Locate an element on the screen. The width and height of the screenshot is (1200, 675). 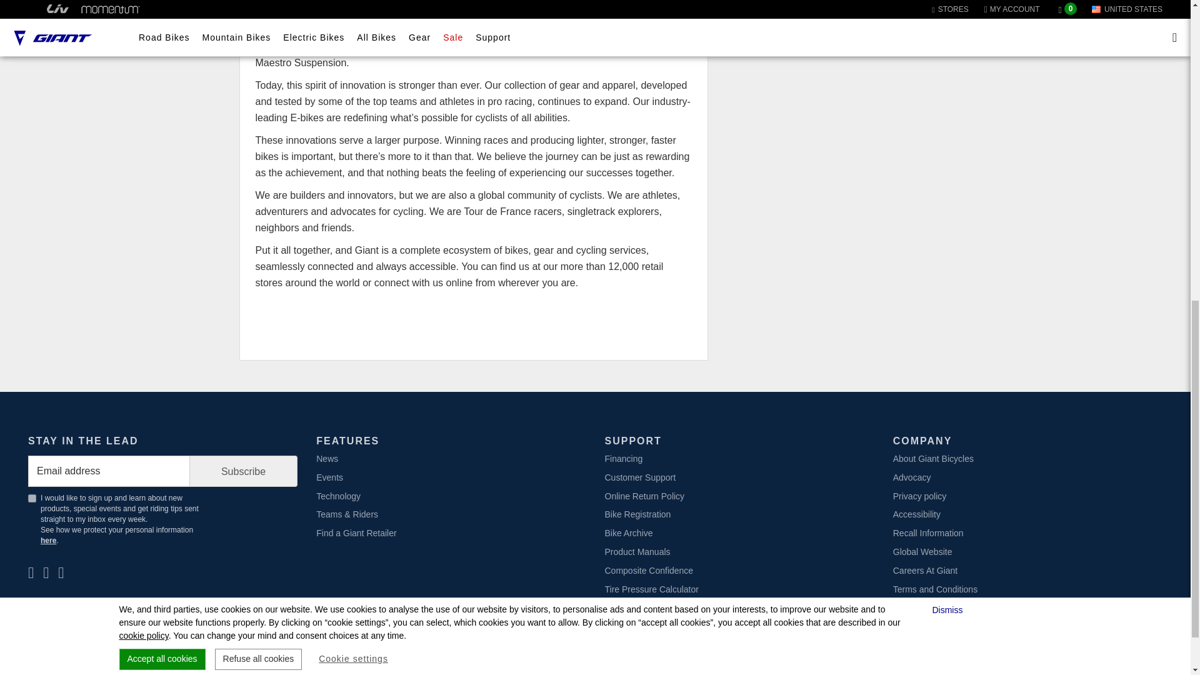
Accept all cookies is located at coordinates (162, 75).